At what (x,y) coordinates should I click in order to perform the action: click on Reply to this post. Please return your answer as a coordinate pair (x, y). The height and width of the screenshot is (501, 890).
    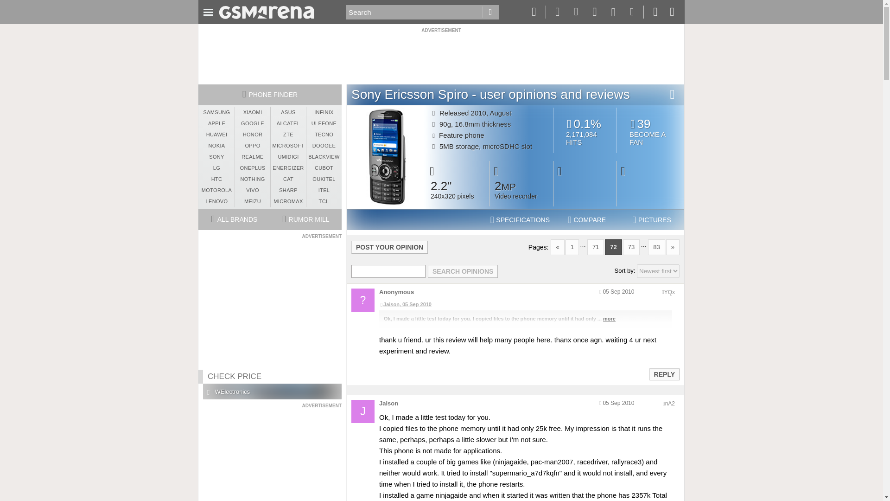
    Looking at the image, I should click on (664, 374).